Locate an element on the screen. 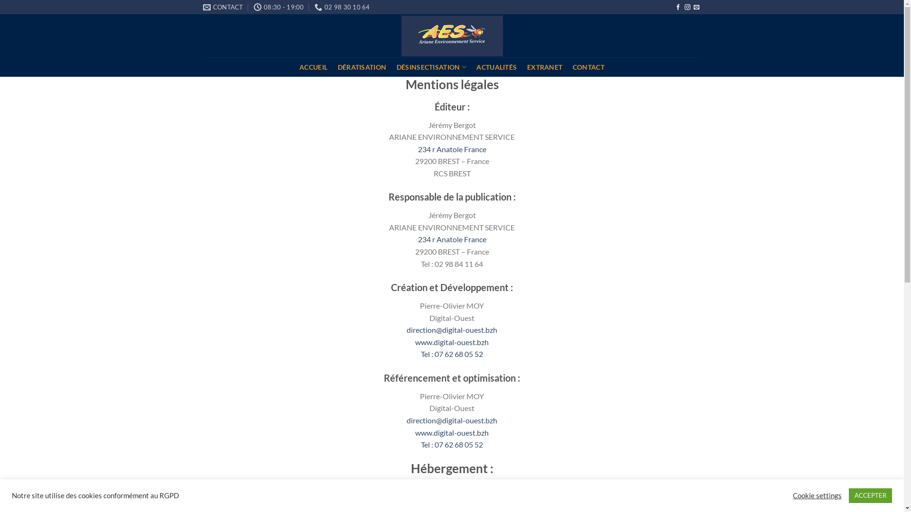 This screenshot has width=911, height=512. 234 r Anatole France is located at coordinates (452, 239).